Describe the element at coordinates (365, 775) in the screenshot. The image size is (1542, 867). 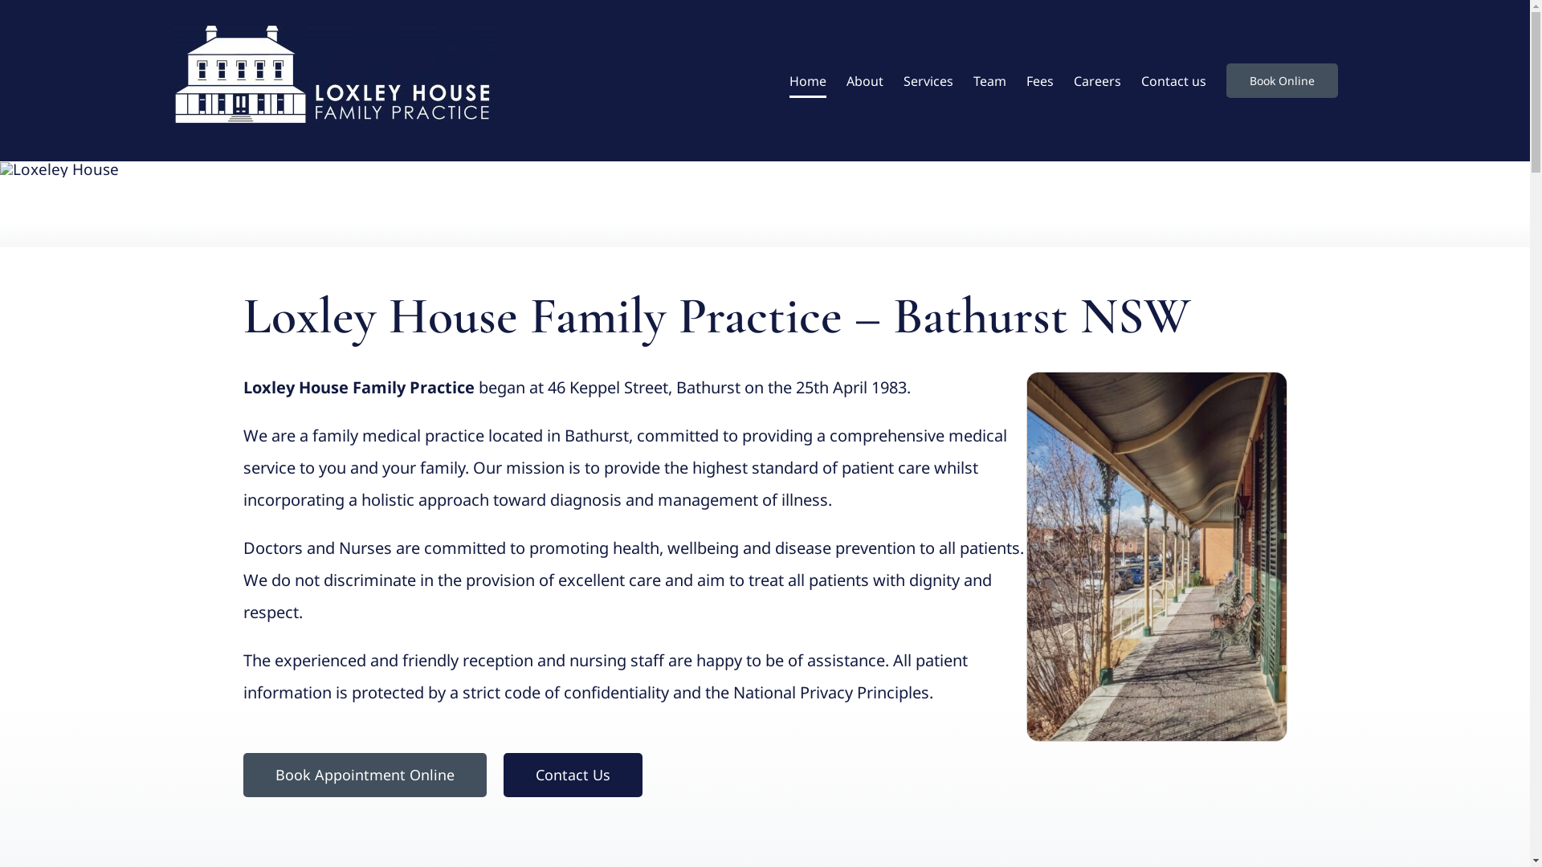
I see `Book Appointment Online` at that location.